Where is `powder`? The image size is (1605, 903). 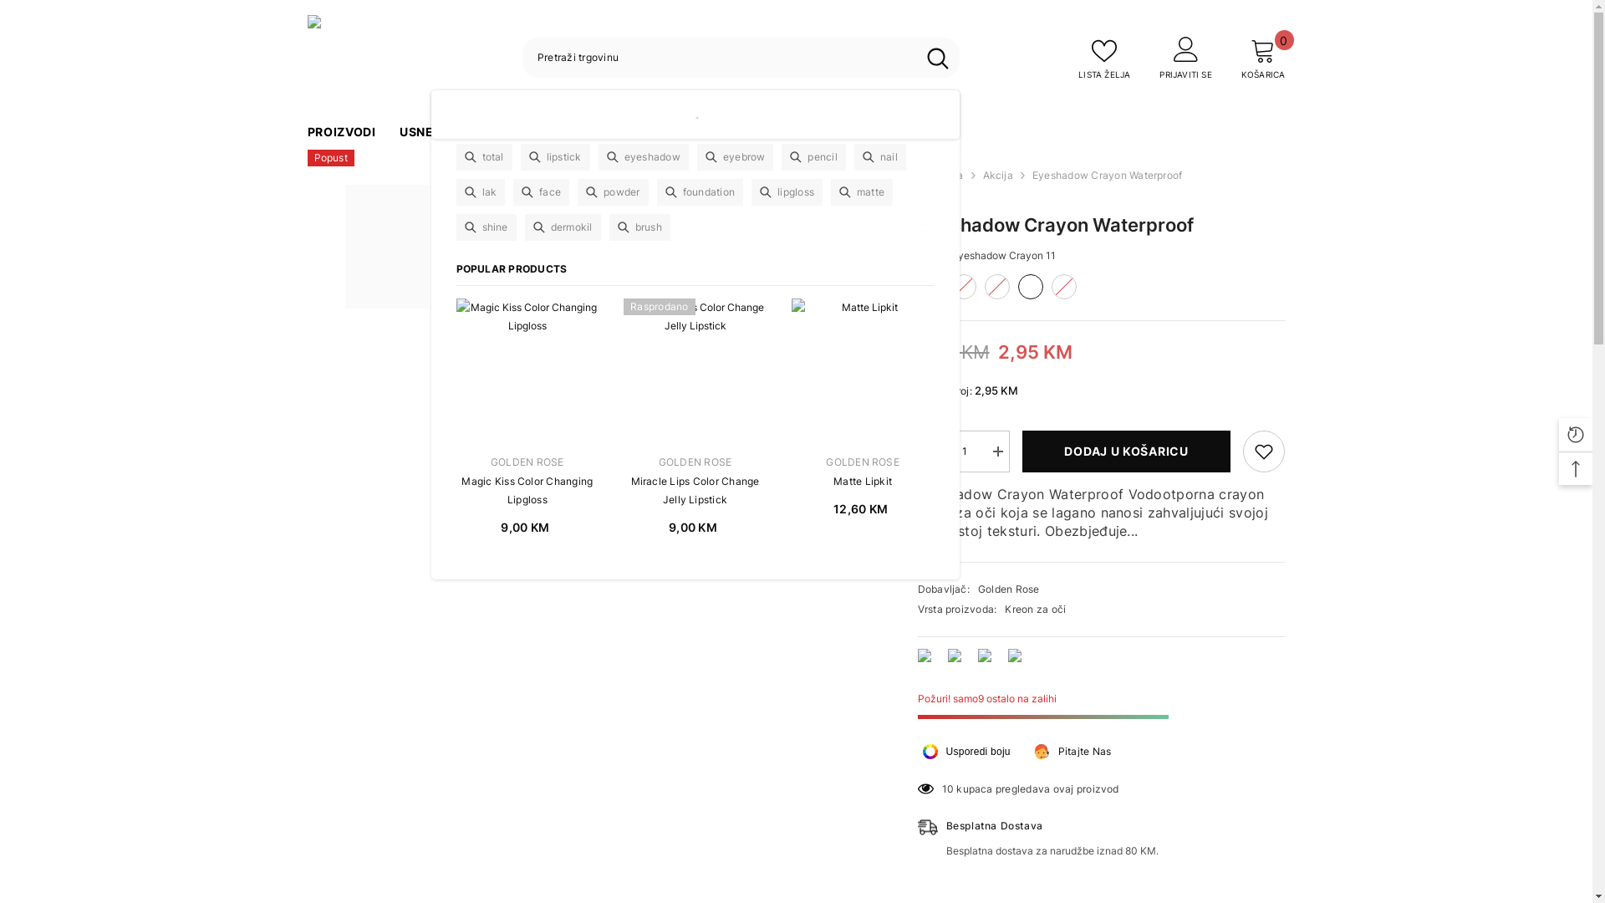
powder is located at coordinates (613, 192).